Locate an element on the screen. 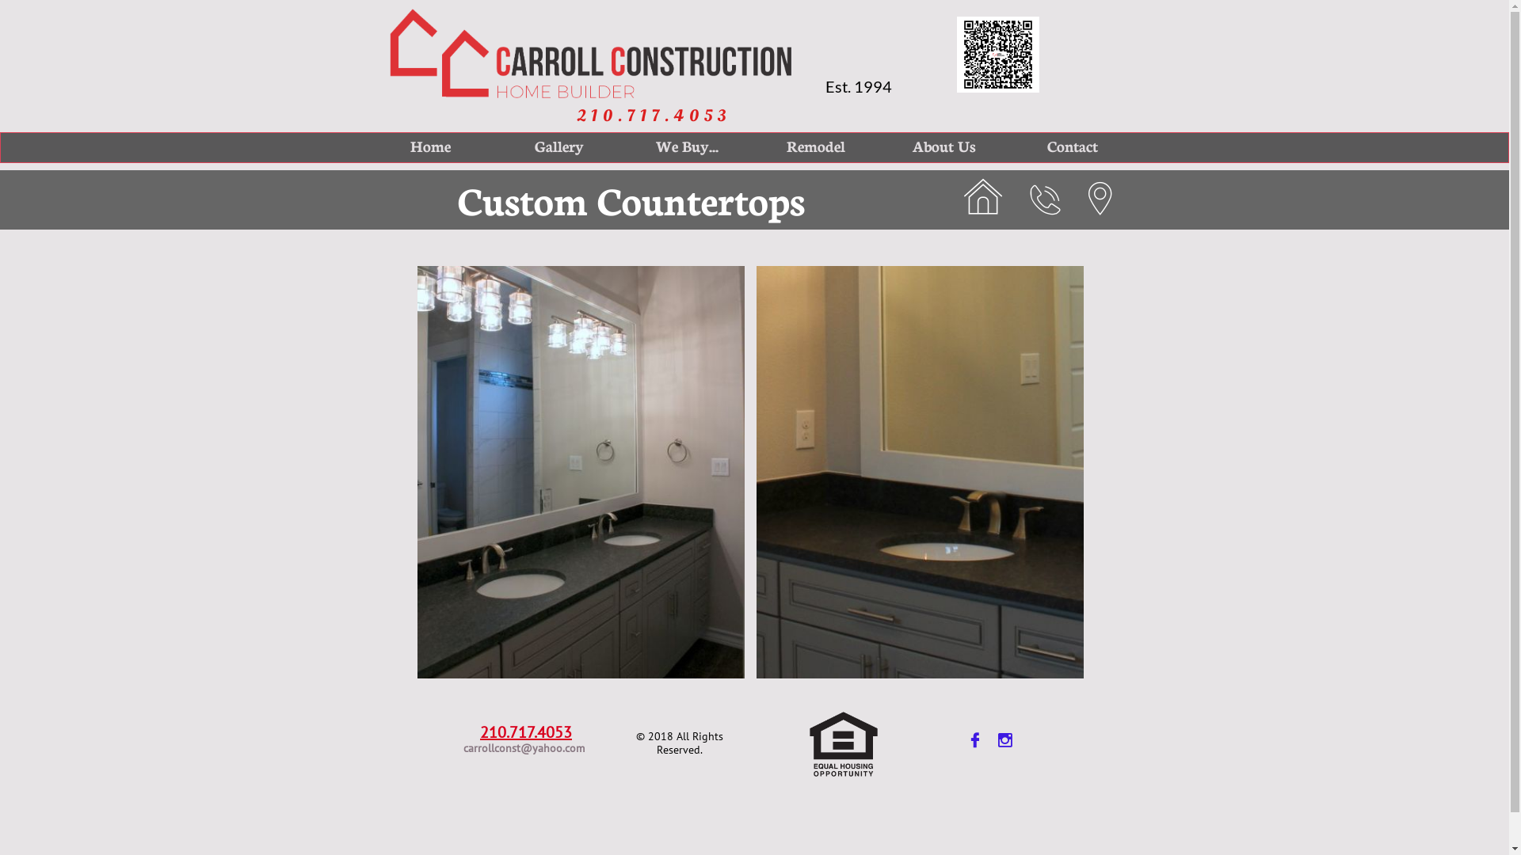 This screenshot has width=1521, height=855. Contact is located at coordinates (1072, 146).